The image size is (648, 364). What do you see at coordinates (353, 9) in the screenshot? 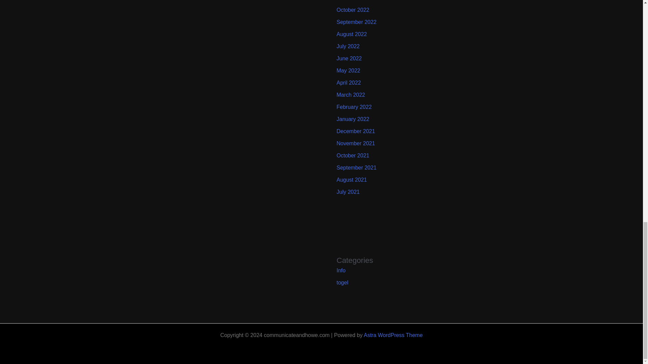
I see `October 2022` at bounding box center [353, 9].